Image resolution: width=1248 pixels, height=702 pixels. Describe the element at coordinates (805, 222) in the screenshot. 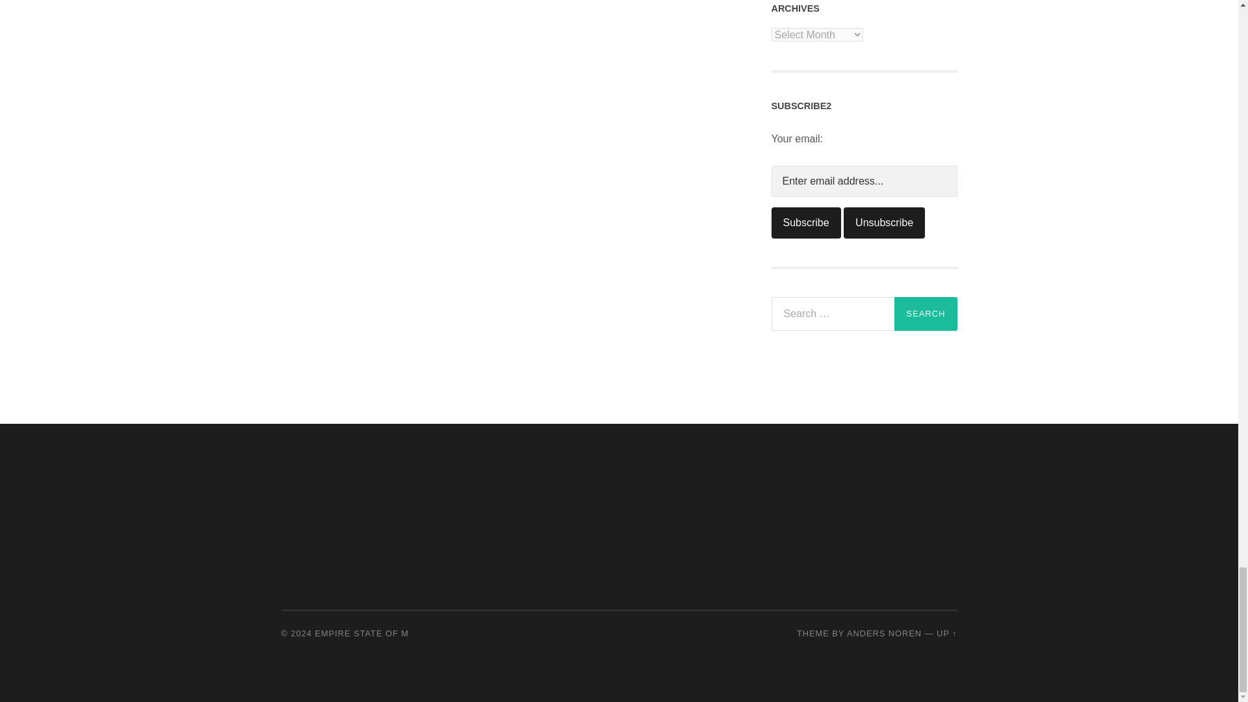

I see `Subscribe` at that location.